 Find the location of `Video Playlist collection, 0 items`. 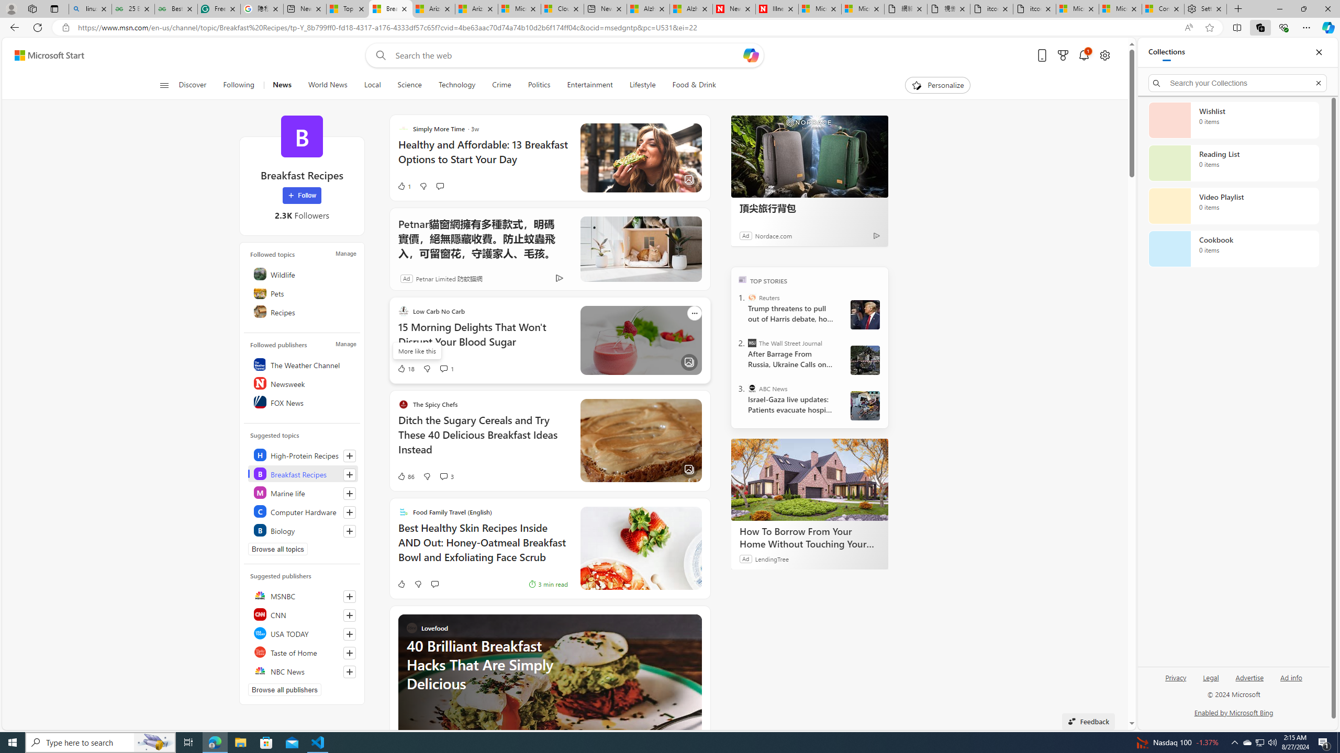

Video Playlist collection, 0 items is located at coordinates (1233, 206).